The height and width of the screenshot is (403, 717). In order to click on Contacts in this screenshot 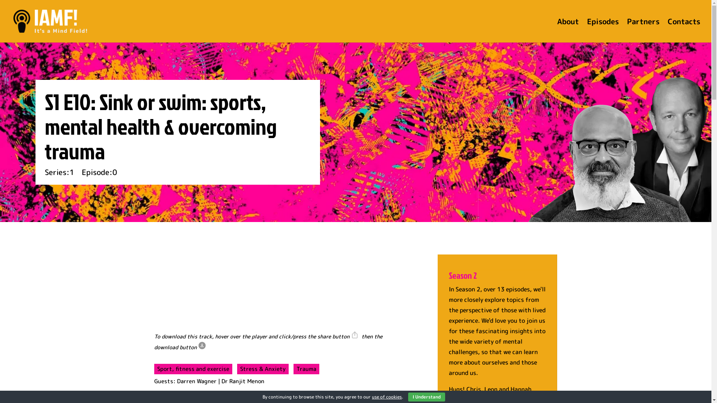, I will do `click(684, 31)`.